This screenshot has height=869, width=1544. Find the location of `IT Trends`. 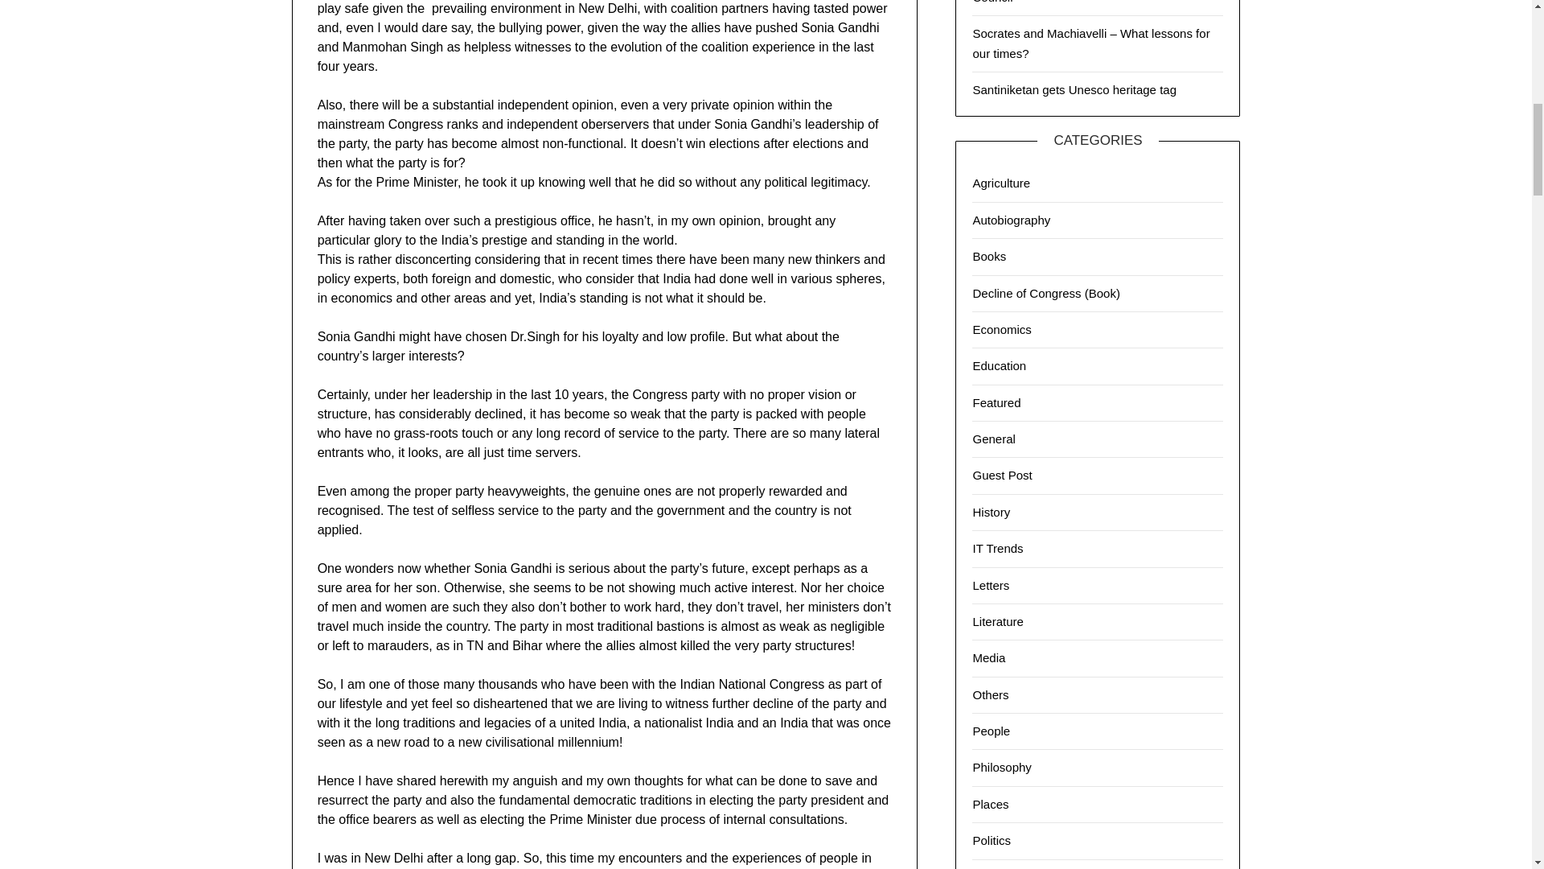

IT Trends is located at coordinates (997, 548).